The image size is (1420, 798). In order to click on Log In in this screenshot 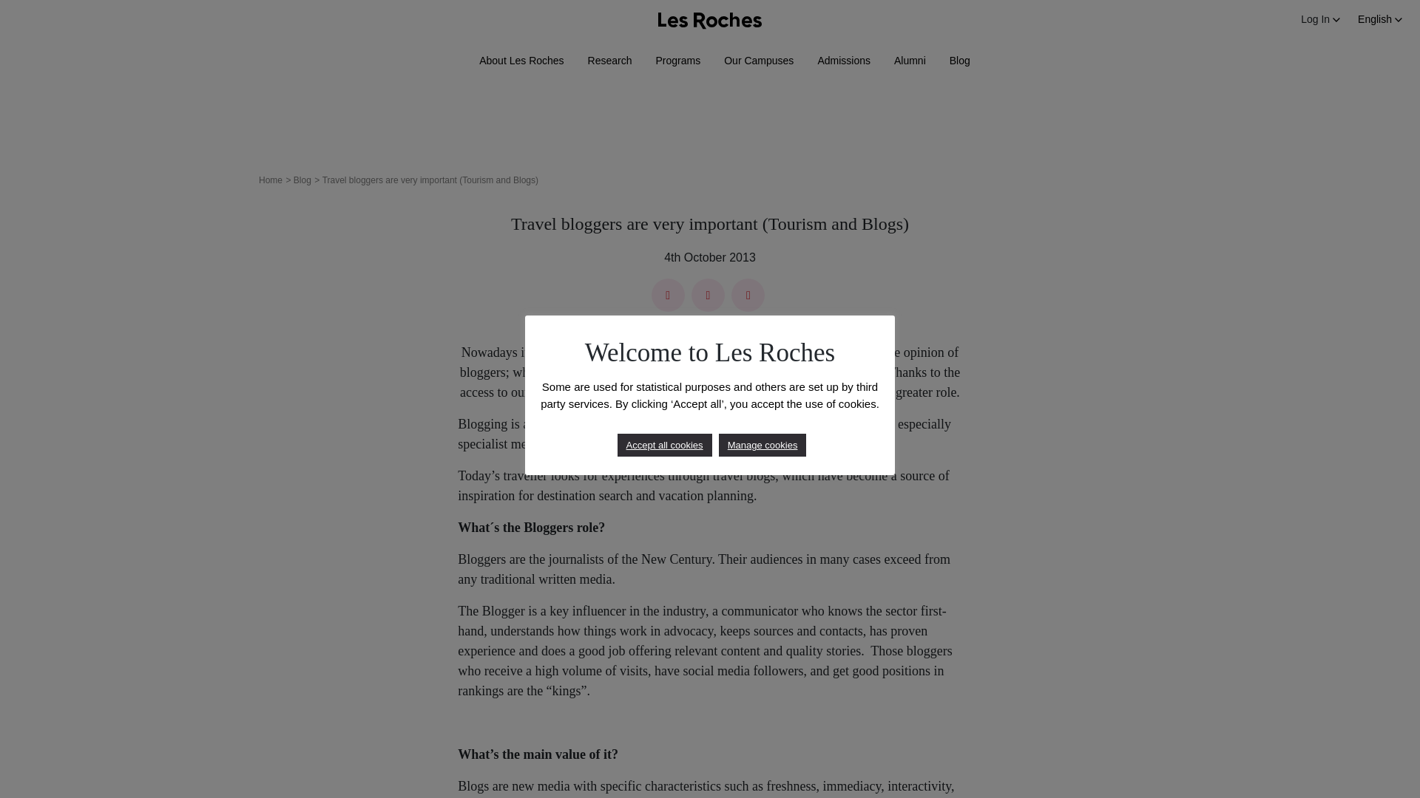, I will do `click(1320, 19)`.